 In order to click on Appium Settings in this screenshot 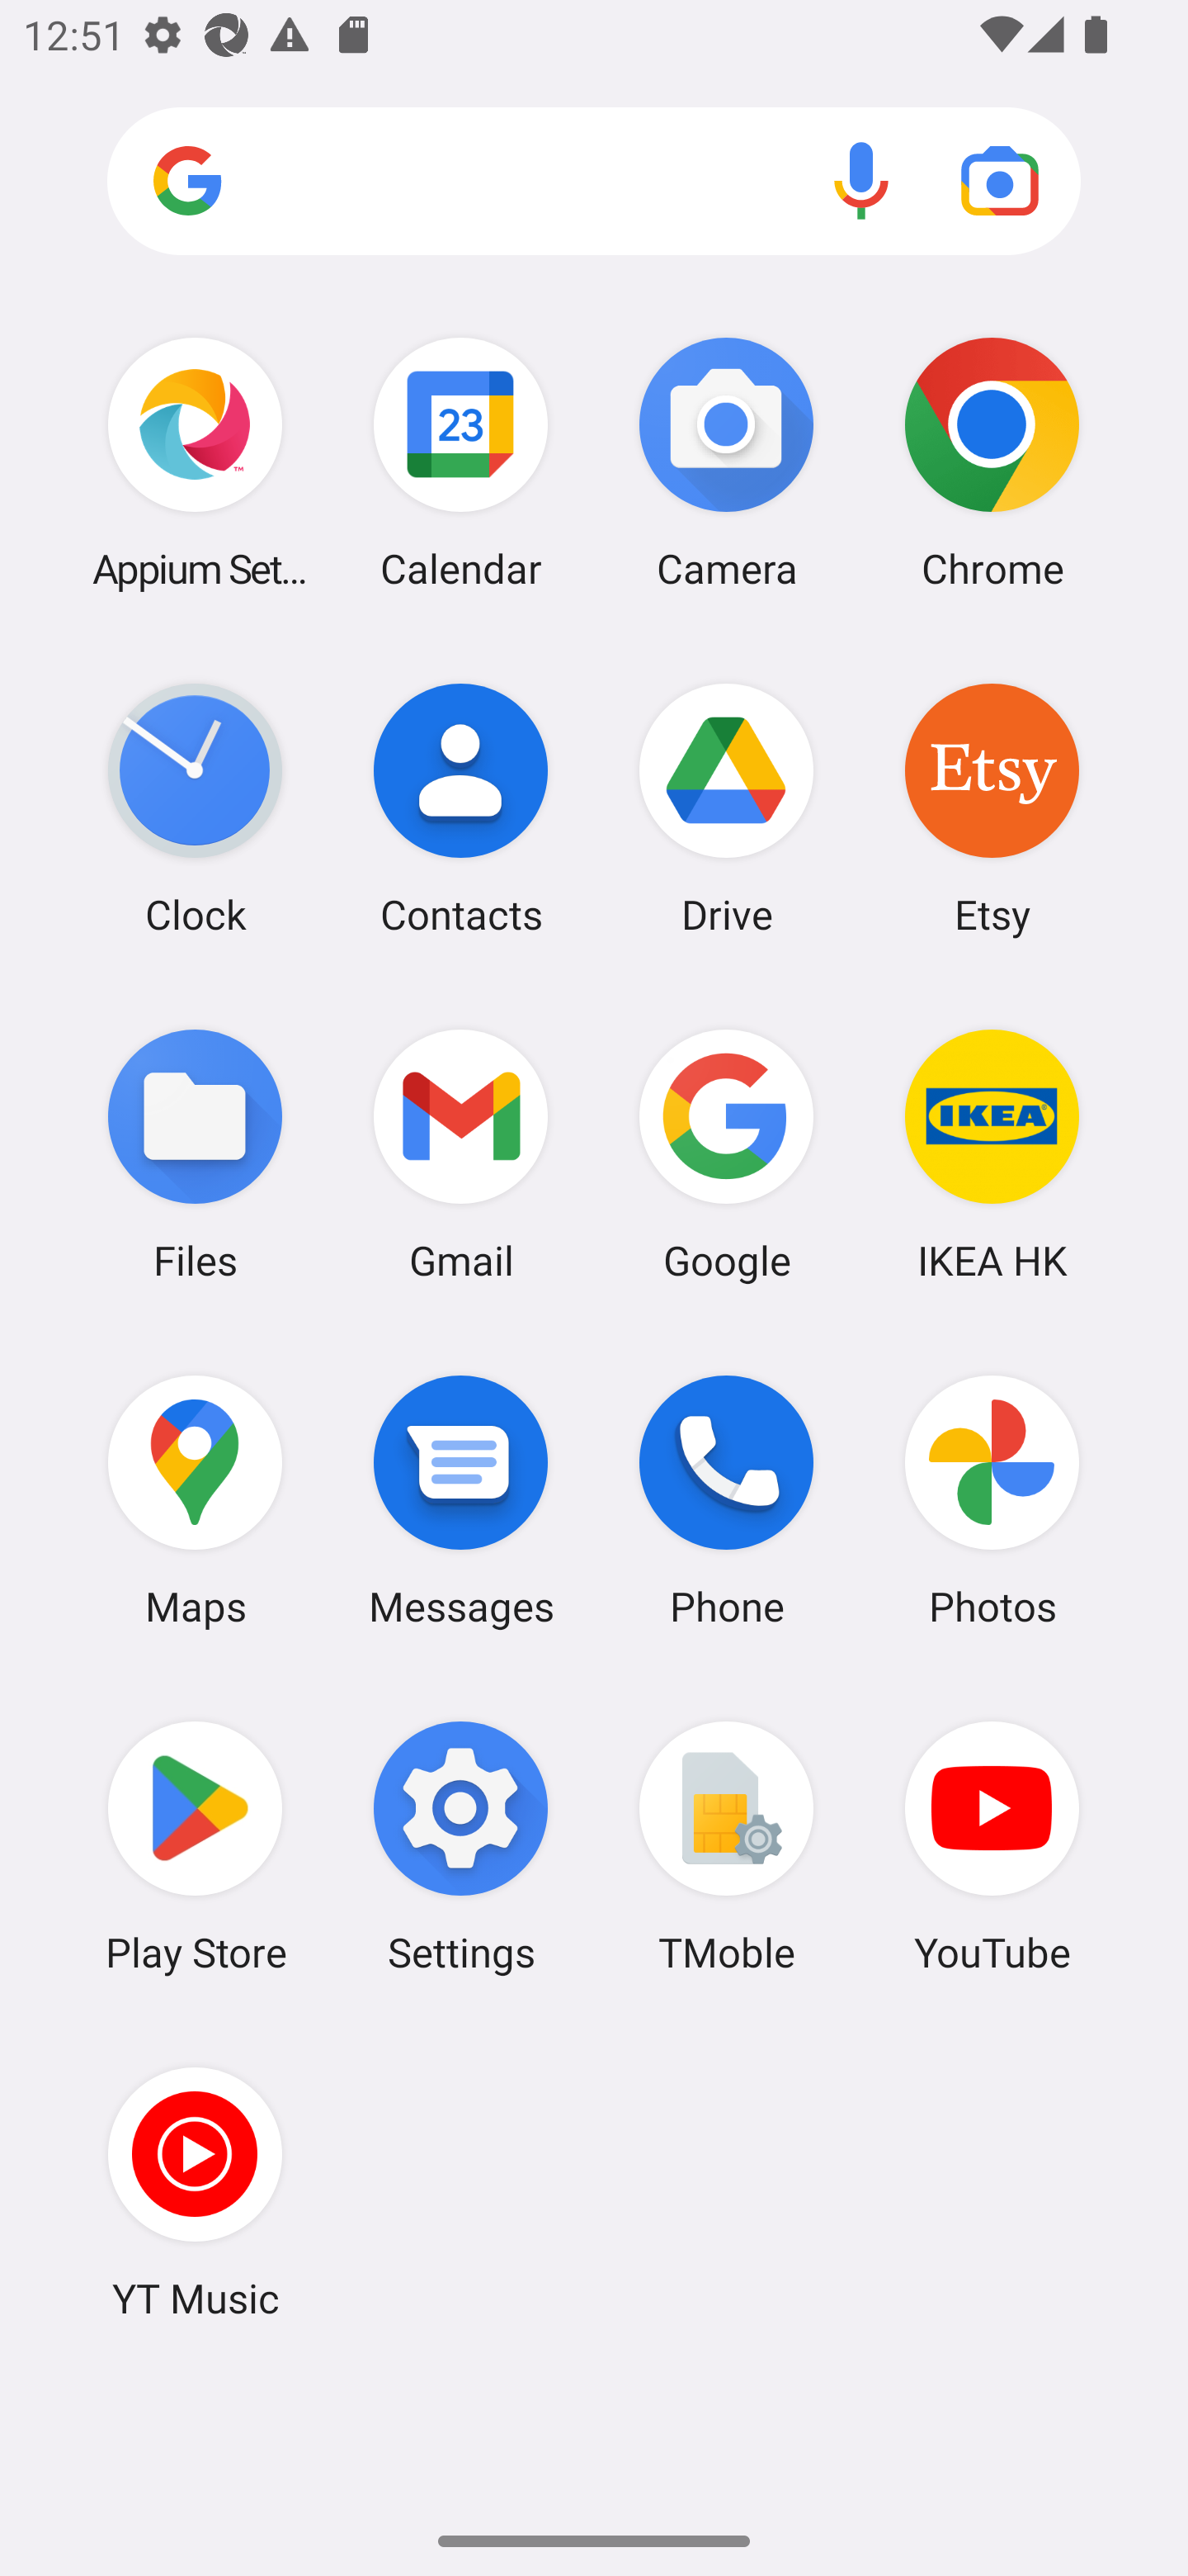, I will do `click(195, 462)`.